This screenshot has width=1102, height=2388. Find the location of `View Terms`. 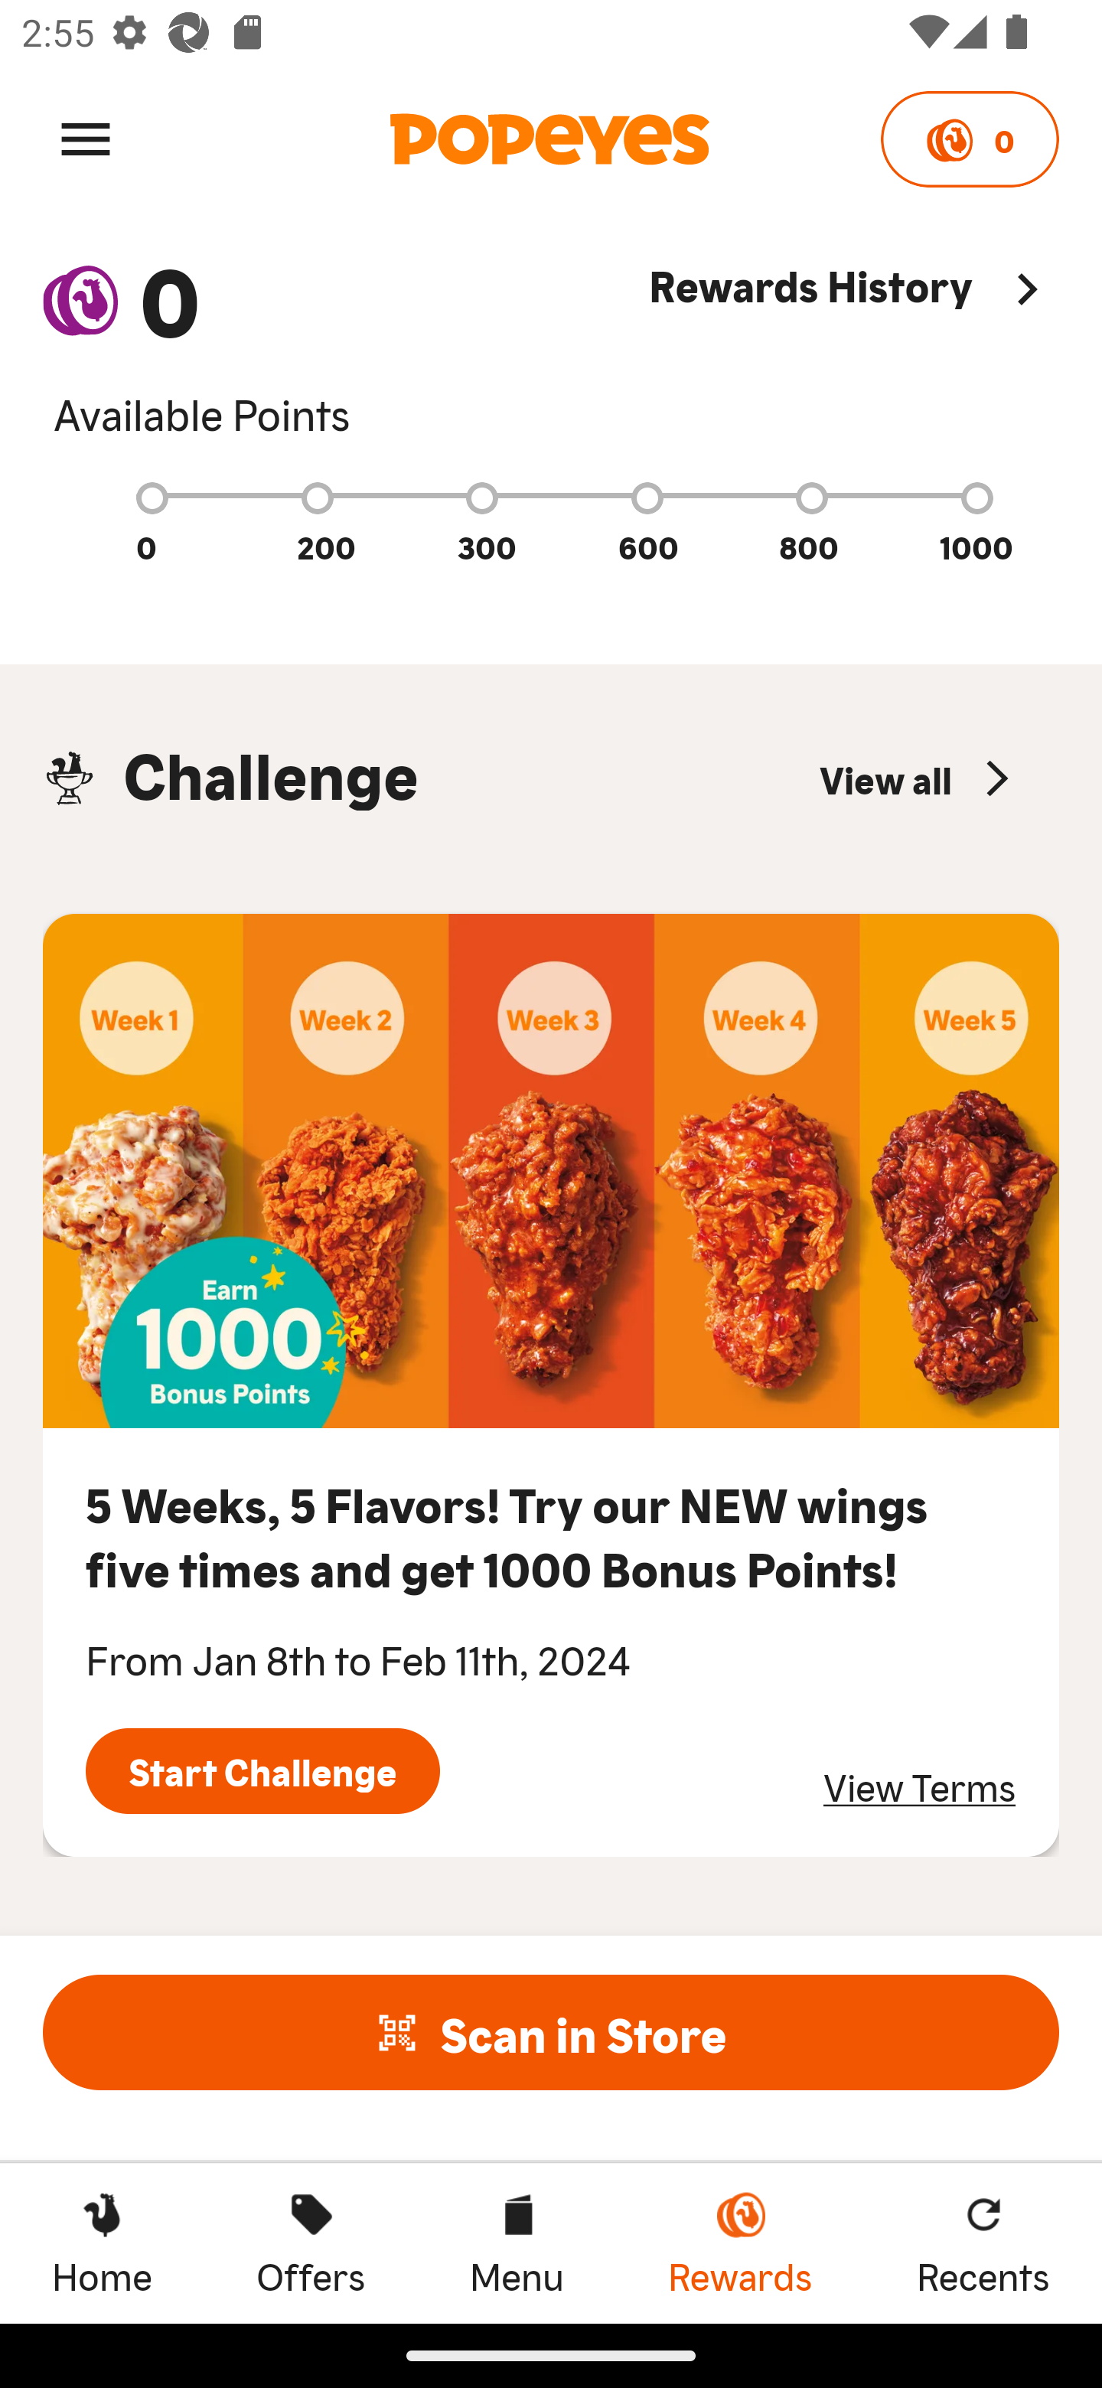

View Terms is located at coordinates (919, 1786).